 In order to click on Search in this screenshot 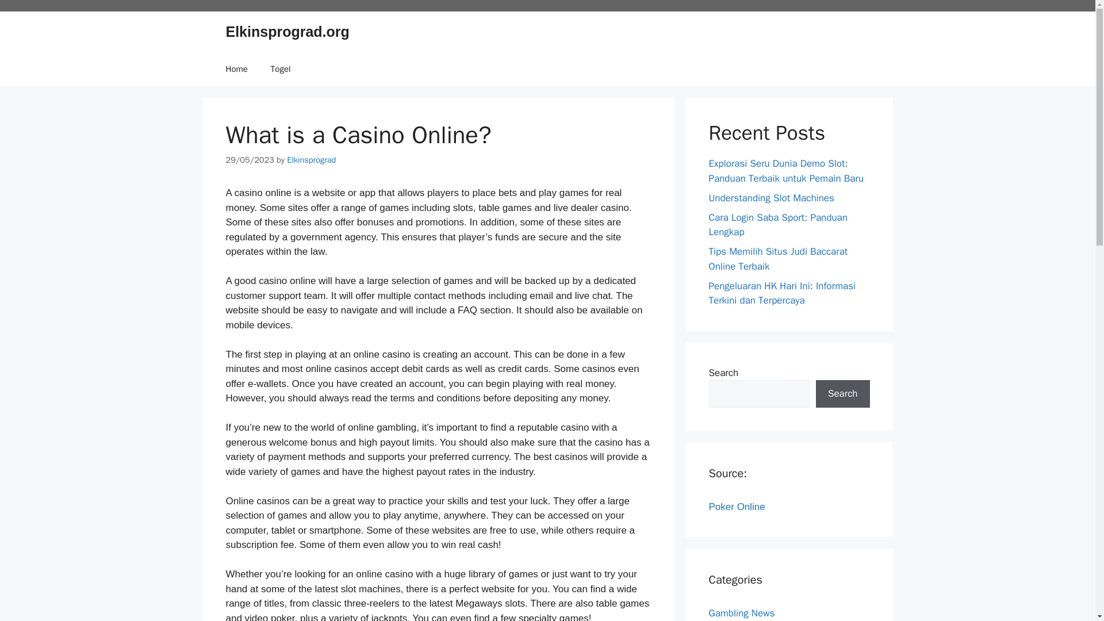, I will do `click(842, 393)`.